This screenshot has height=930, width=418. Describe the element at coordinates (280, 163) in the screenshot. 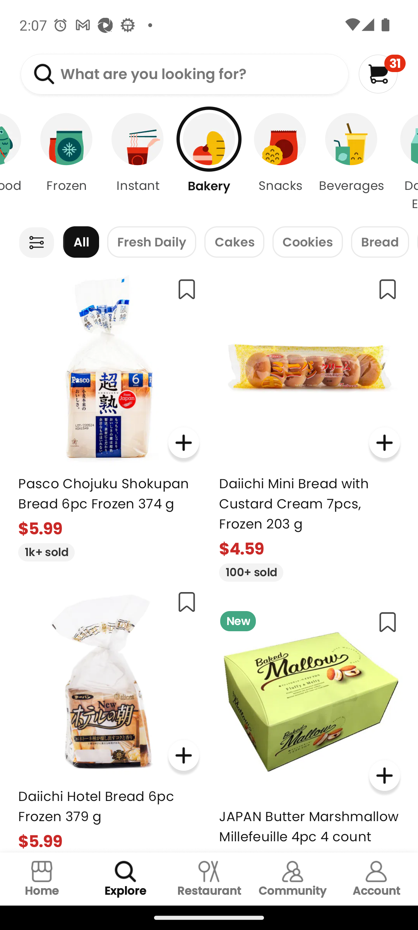

I see `Snacks` at that location.